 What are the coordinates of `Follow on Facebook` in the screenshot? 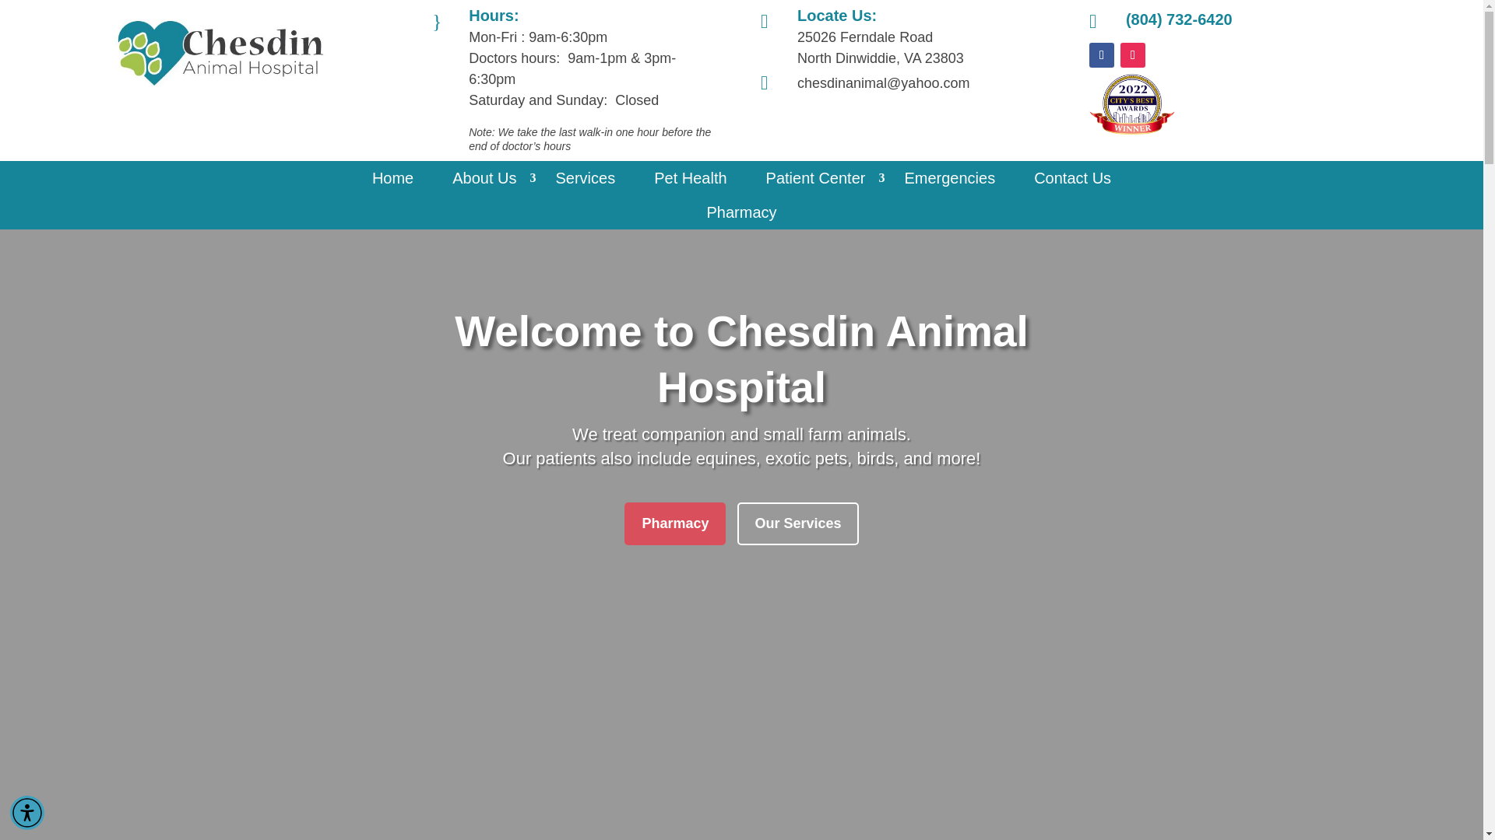 It's located at (1101, 55).